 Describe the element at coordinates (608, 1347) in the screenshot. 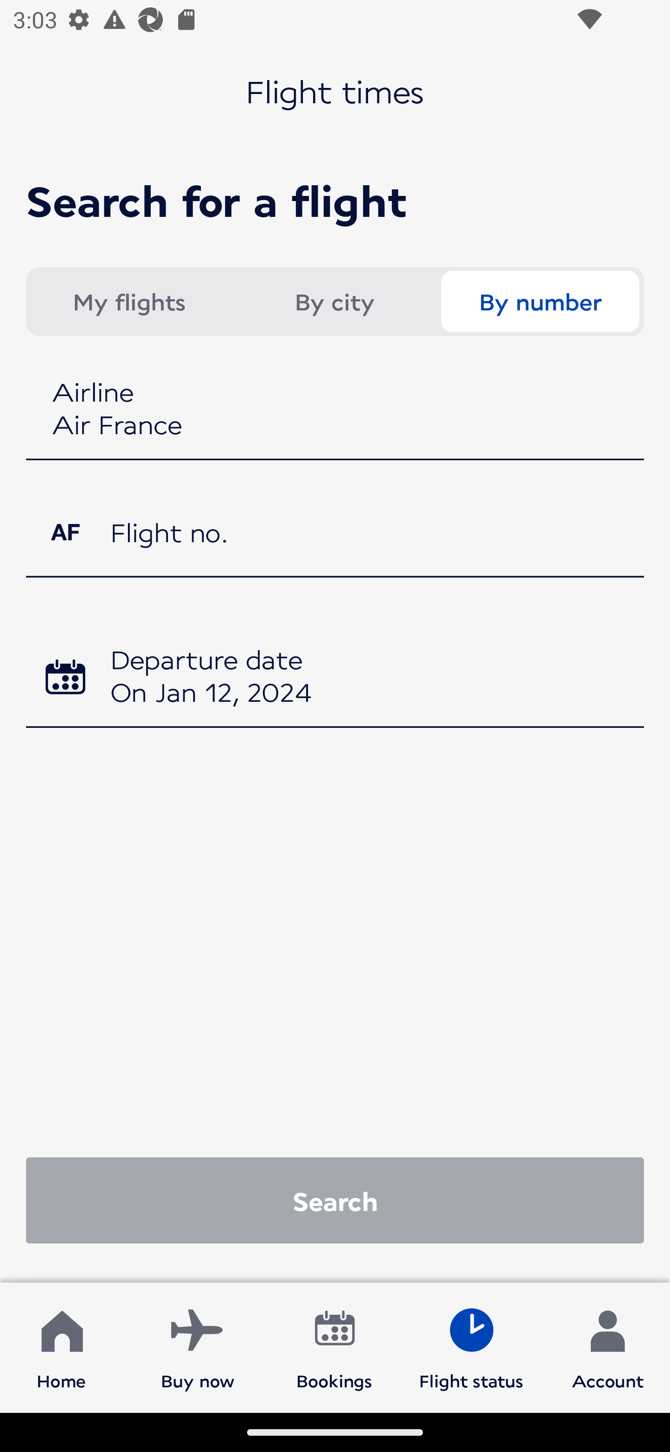

I see `Account` at that location.